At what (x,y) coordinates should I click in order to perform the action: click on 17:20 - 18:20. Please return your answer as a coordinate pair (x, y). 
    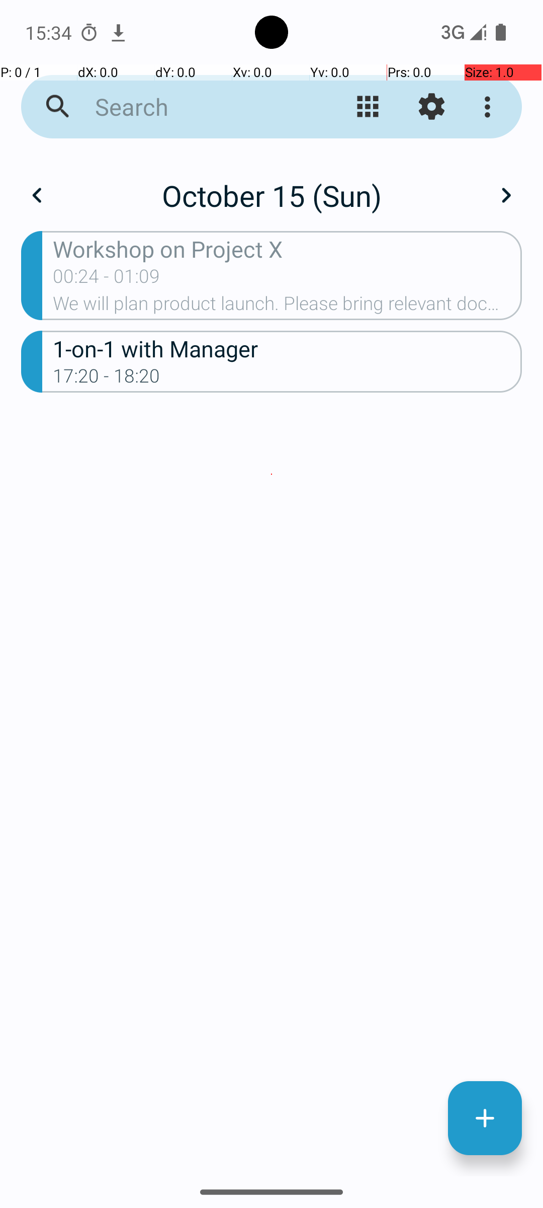
    Looking at the image, I should click on (107, 379).